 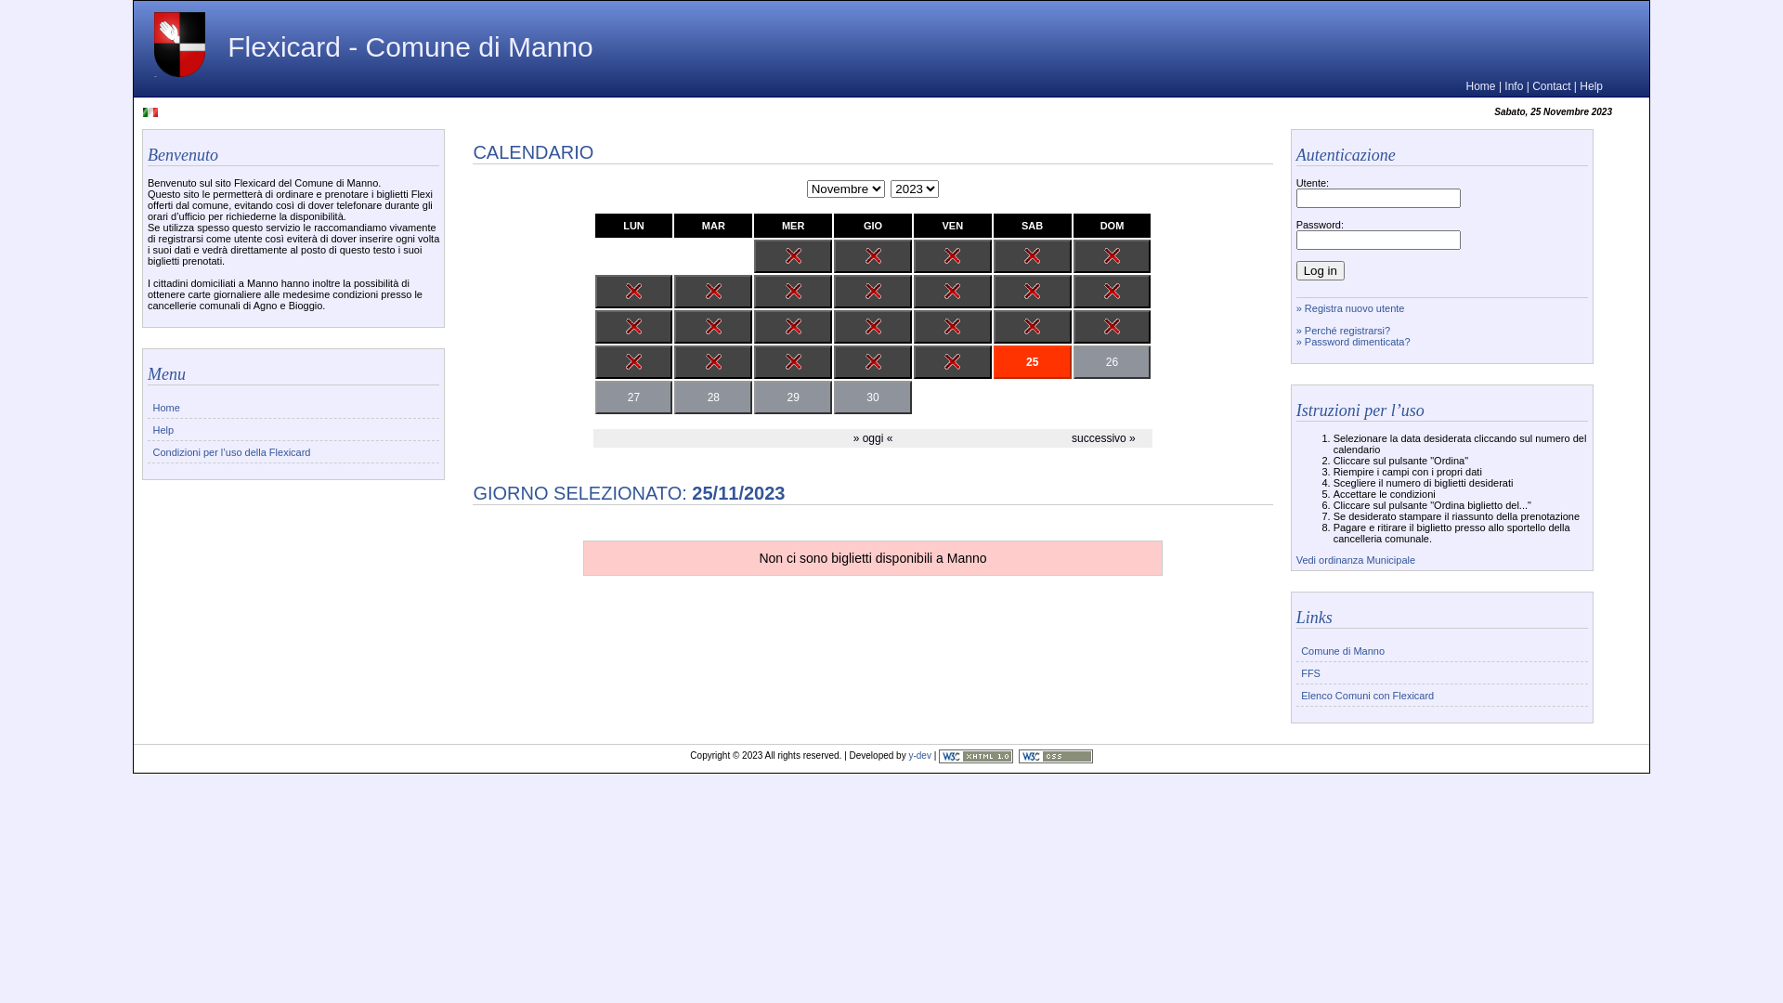 I want to click on 28, so click(x=713, y=397).